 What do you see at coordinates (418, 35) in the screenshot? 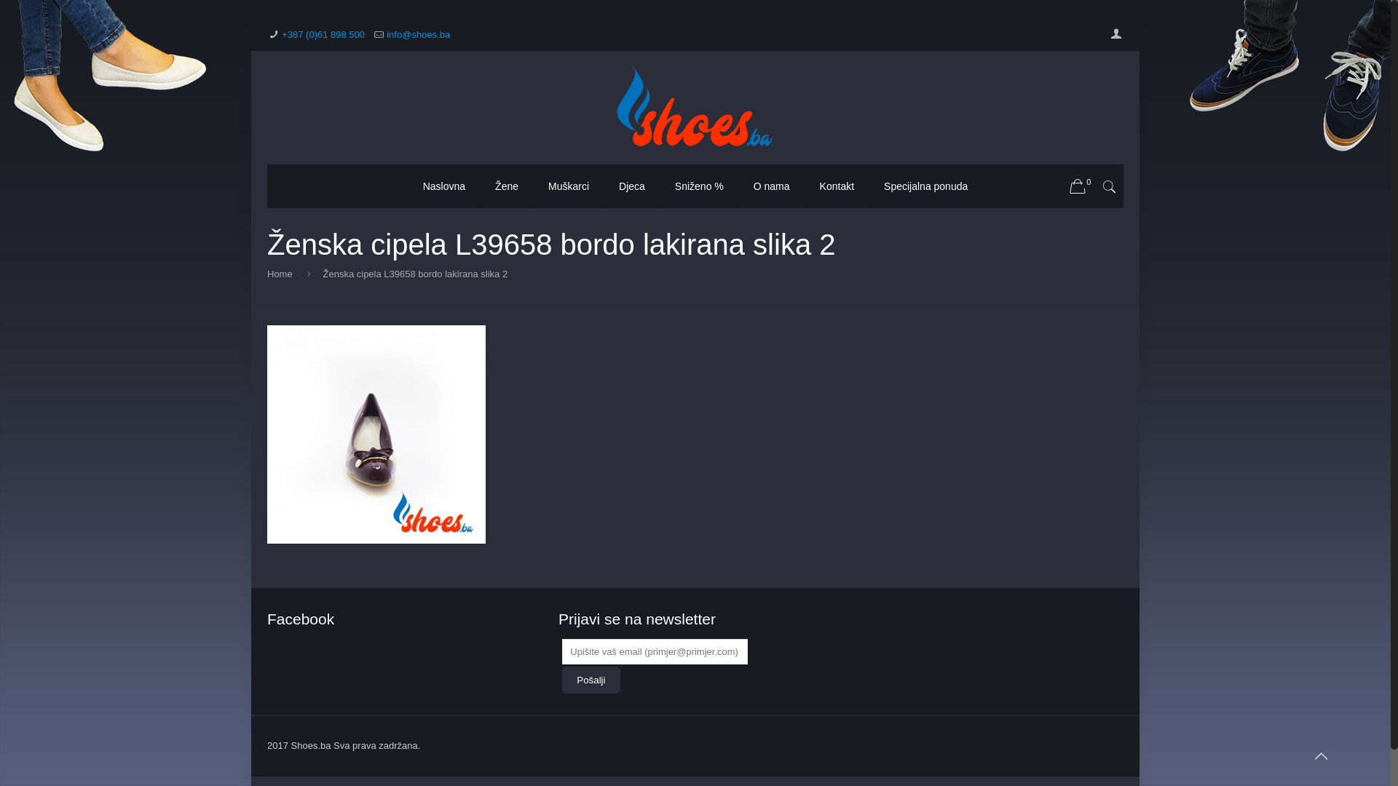
I see `info@shoes.ba` at bounding box center [418, 35].